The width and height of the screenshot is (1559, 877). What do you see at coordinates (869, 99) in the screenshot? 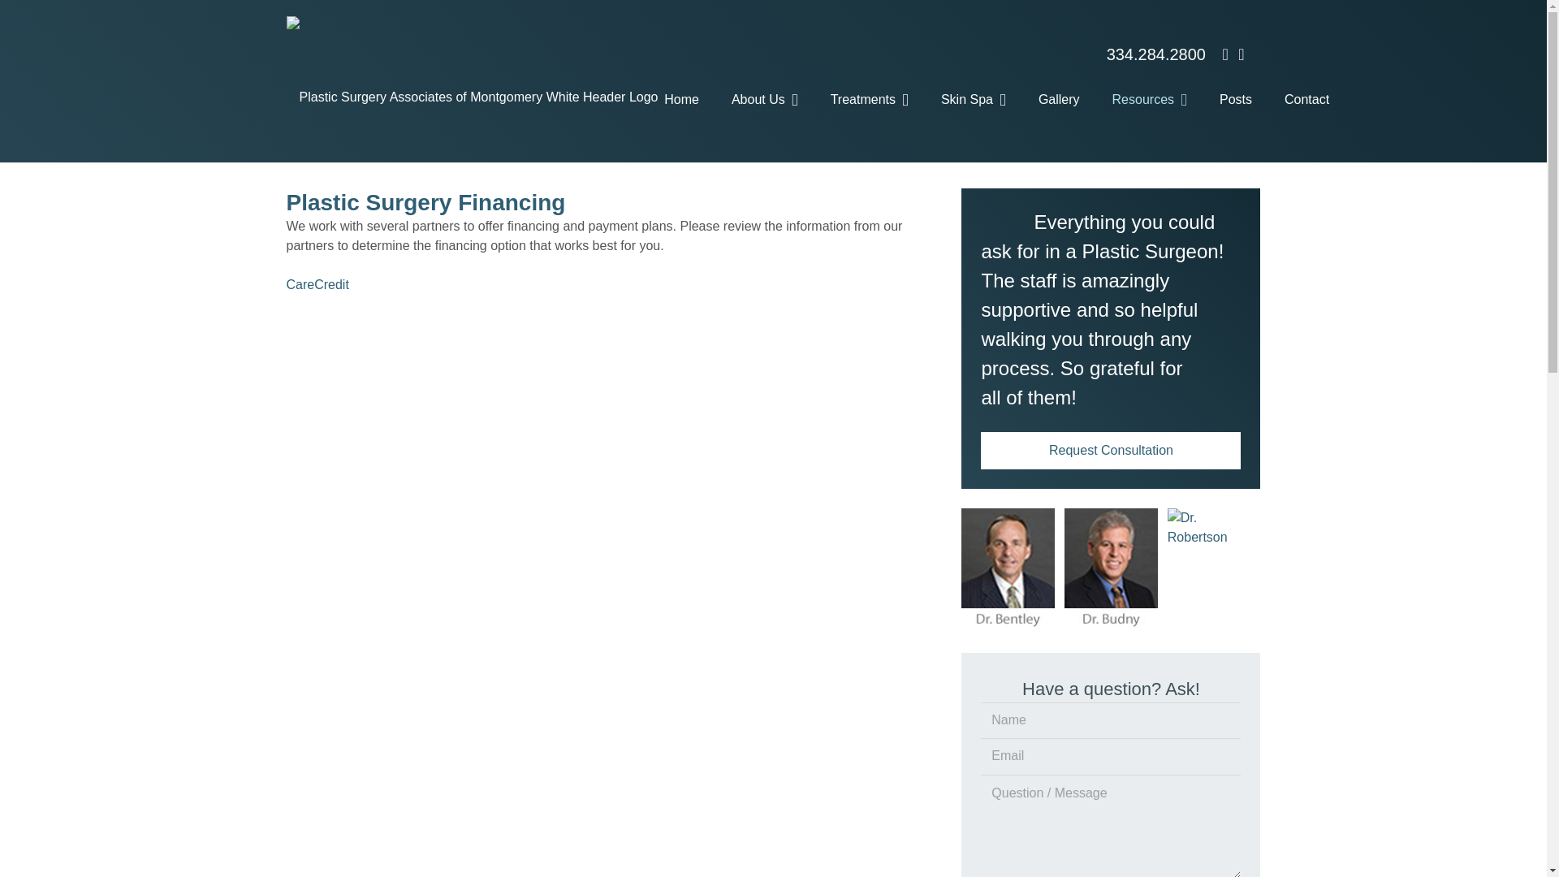
I see `Treatments` at bounding box center [869, 99].